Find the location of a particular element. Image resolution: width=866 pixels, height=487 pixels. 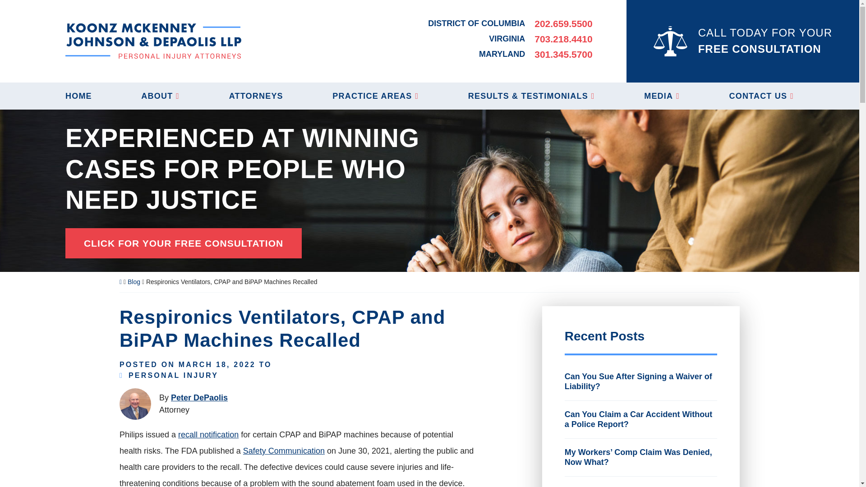

Peter DePaolis is located at coordinates (199, 398).